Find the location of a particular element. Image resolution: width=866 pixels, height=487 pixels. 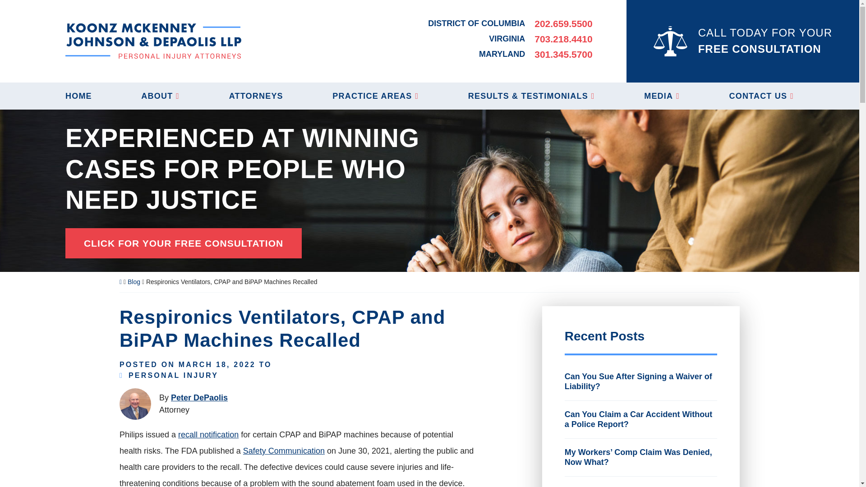

Peter DePaolis is located at coordinates (199, 398).